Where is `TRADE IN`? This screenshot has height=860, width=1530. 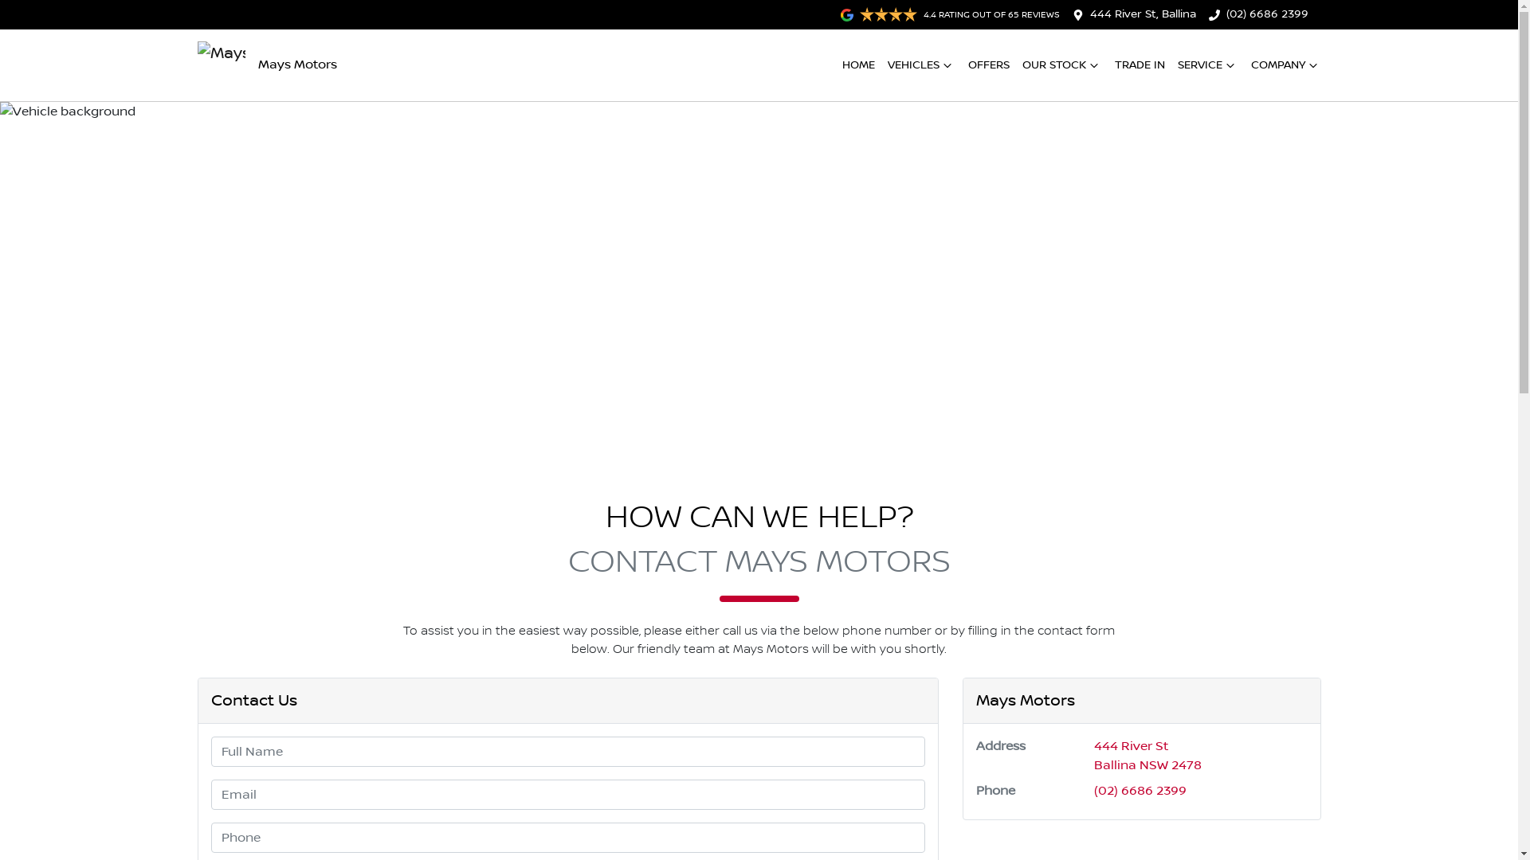
TRADE IN is located at coordinates (1140, 65).